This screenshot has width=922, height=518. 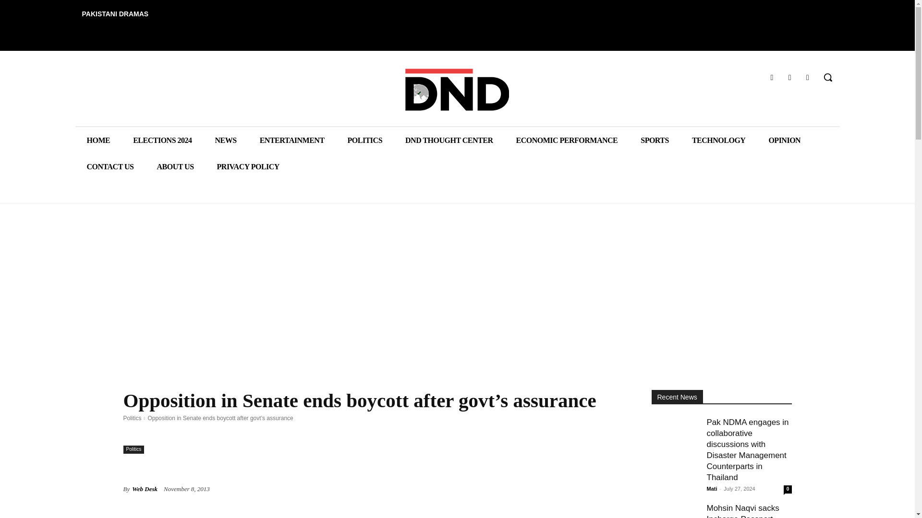 I want to click on Facebook, so click(x=771, y=77).